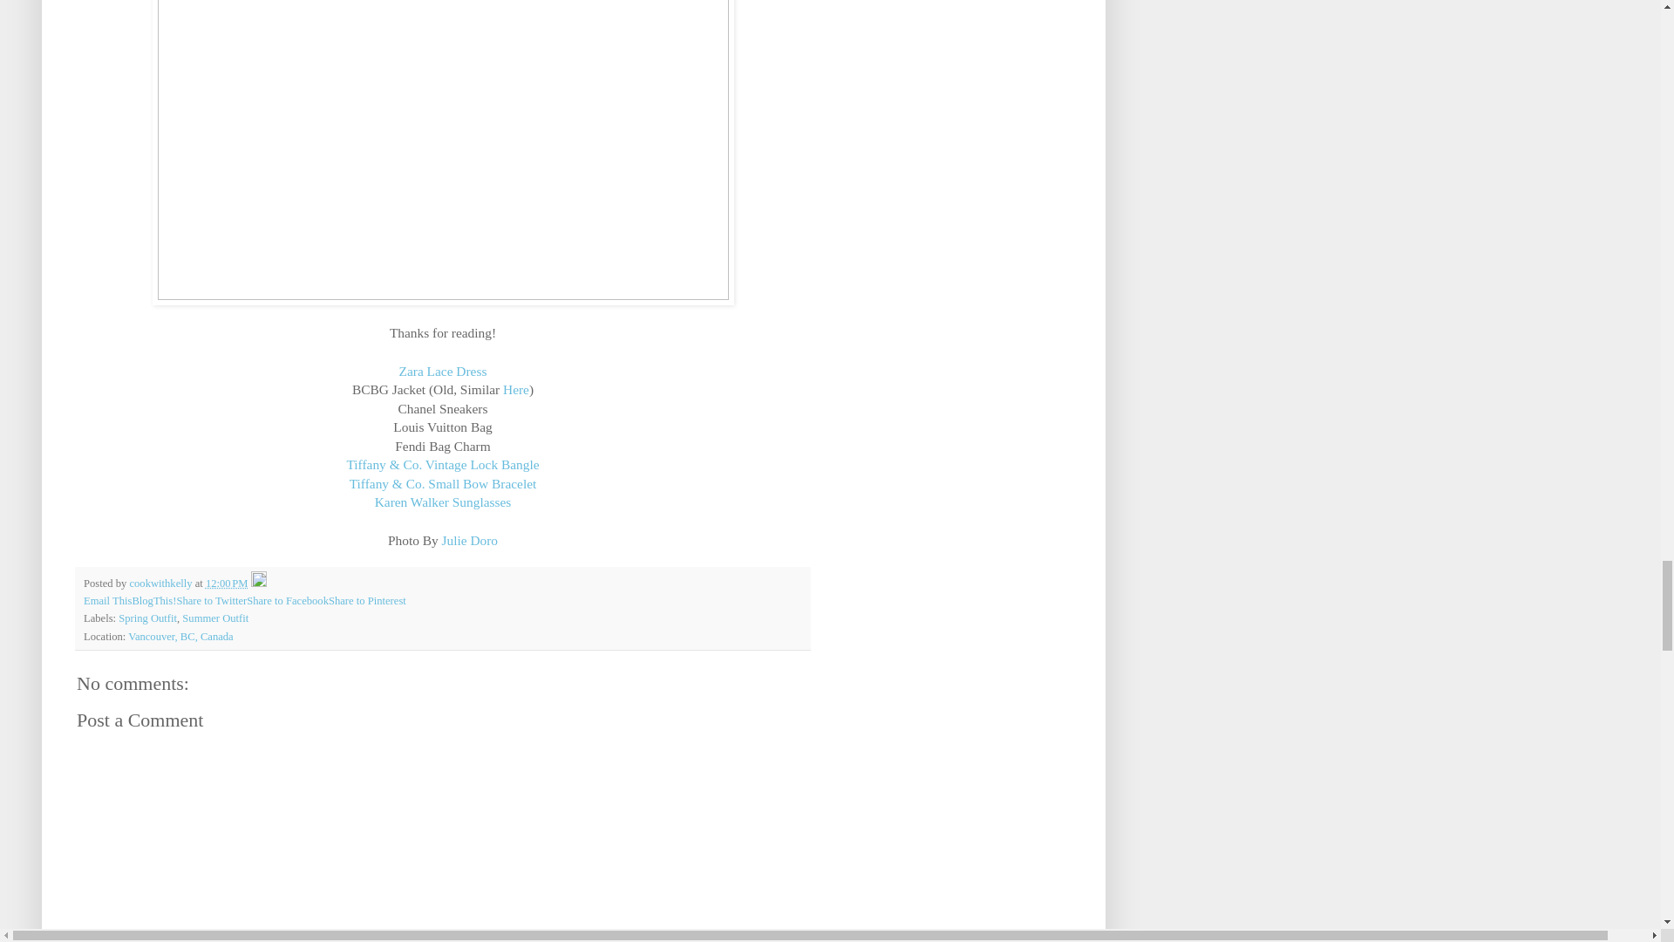 Image resolution: width=1674 pixels, height=942 pixels. I want to click on Email This, so click(108, 600).